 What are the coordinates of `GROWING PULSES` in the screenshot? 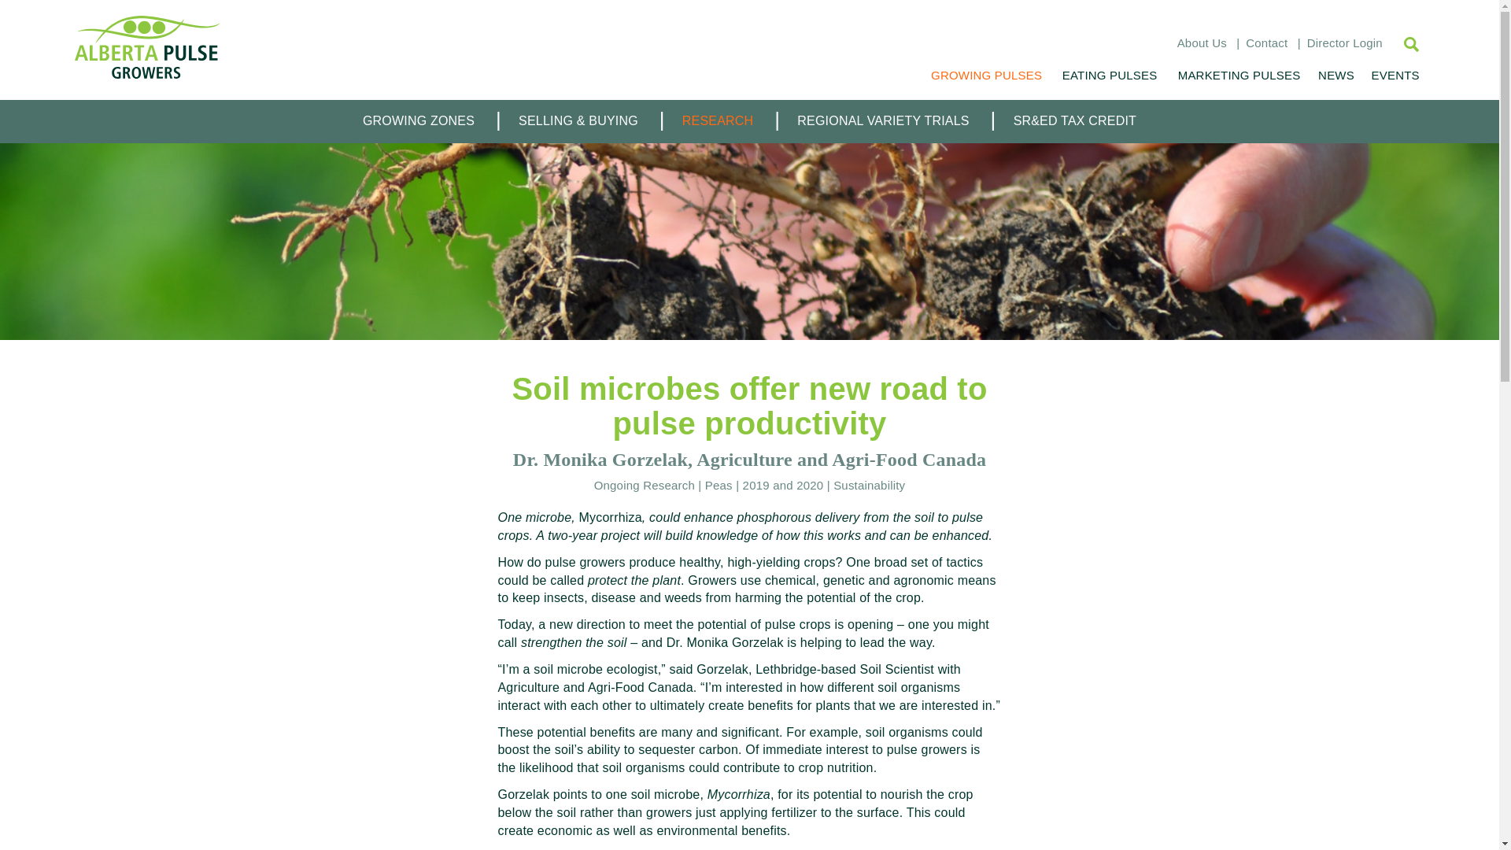 It's located at (987, 75).